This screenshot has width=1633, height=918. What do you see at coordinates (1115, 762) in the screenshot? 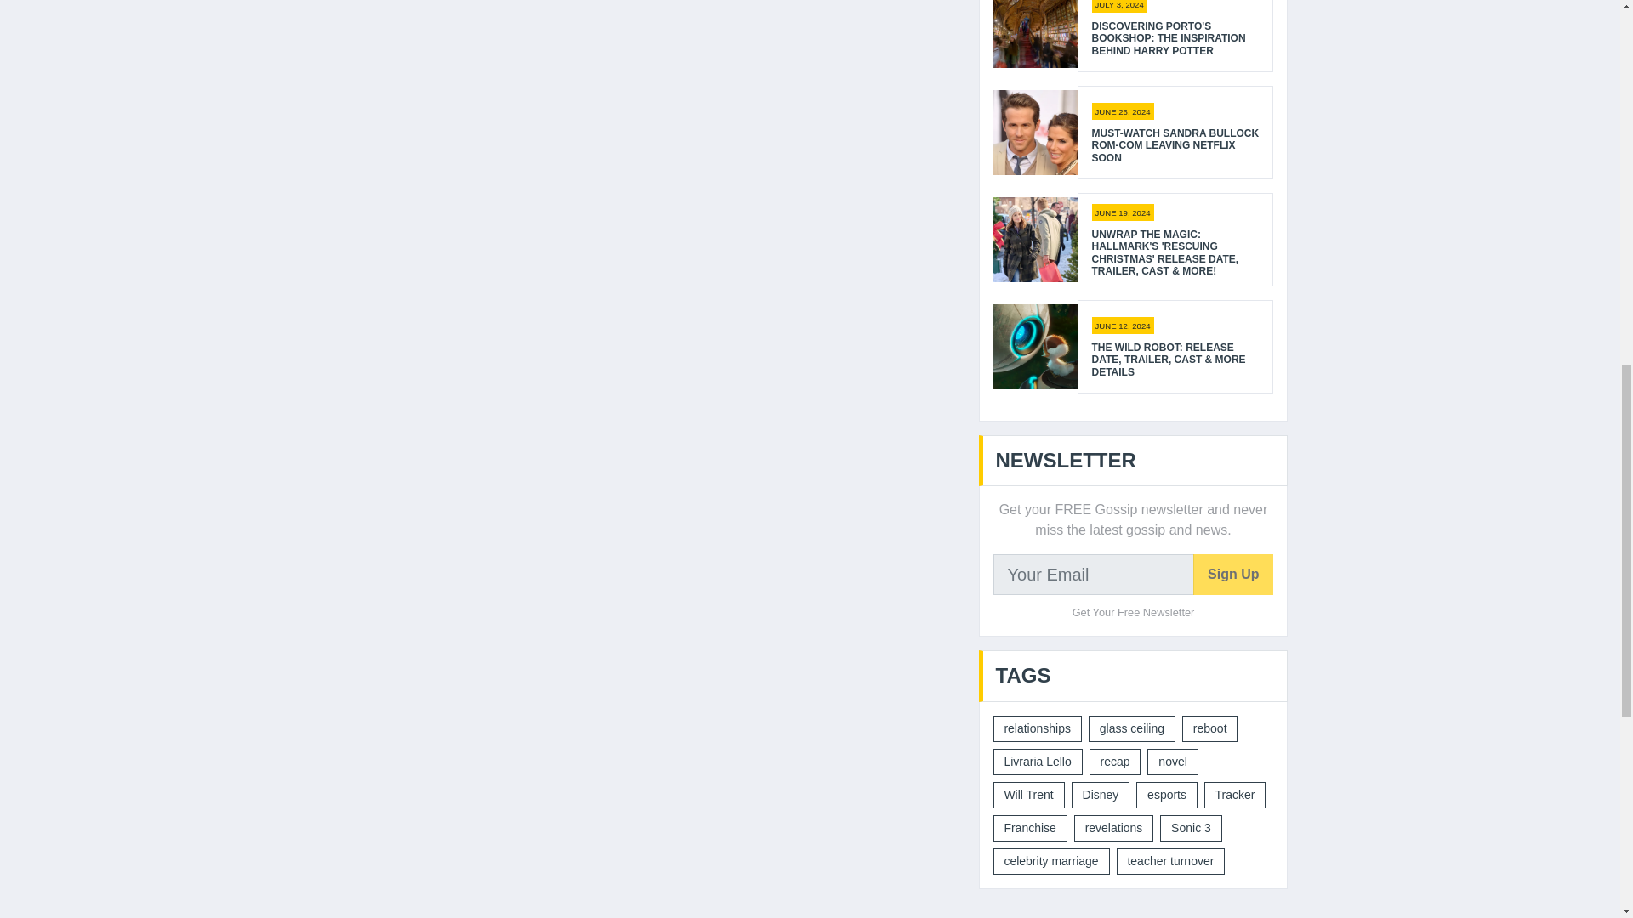
I see ` recap ` at bounding box center [1115, 762].